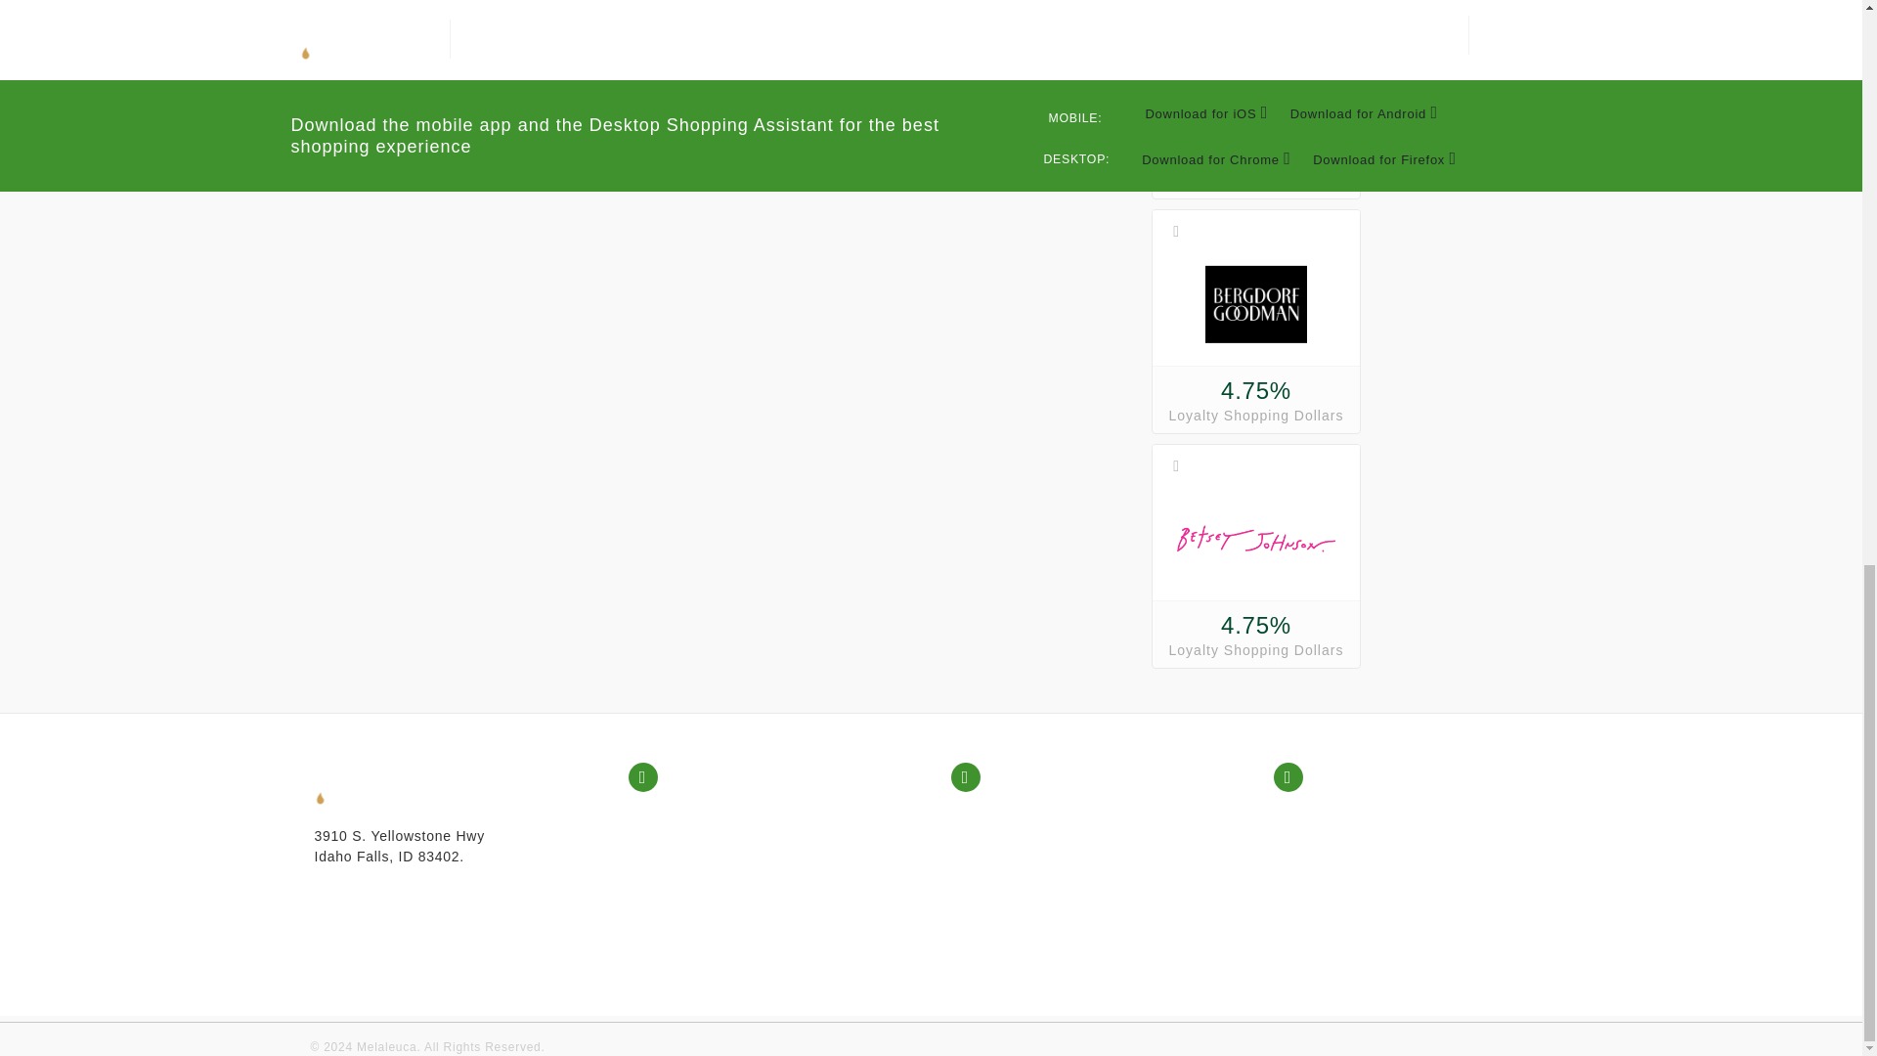 The height and width of the screenshot is (1056, 1877). What do you see at coordinates (987, 815) in the screenshot?
I see `Help` at bounding box center [987, 815].